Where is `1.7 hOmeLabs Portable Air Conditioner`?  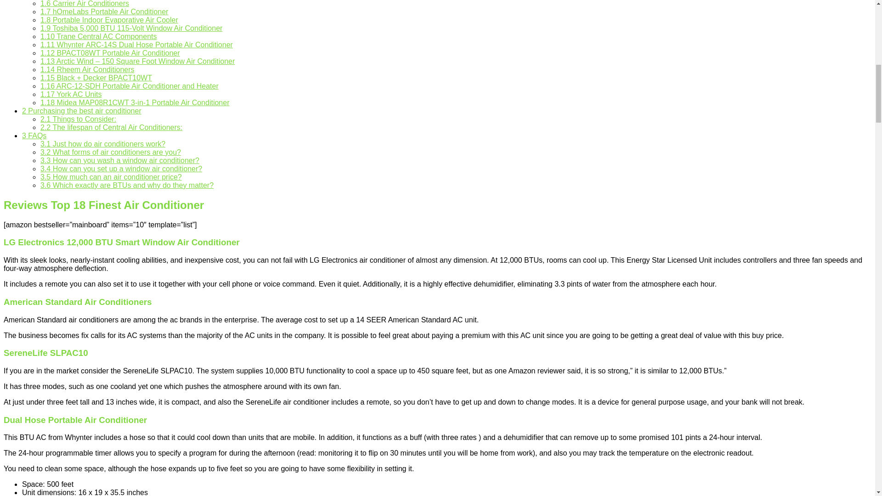
1.7 hOmeLabs Portable Air Conditioner is located at coordinates (104, 11).